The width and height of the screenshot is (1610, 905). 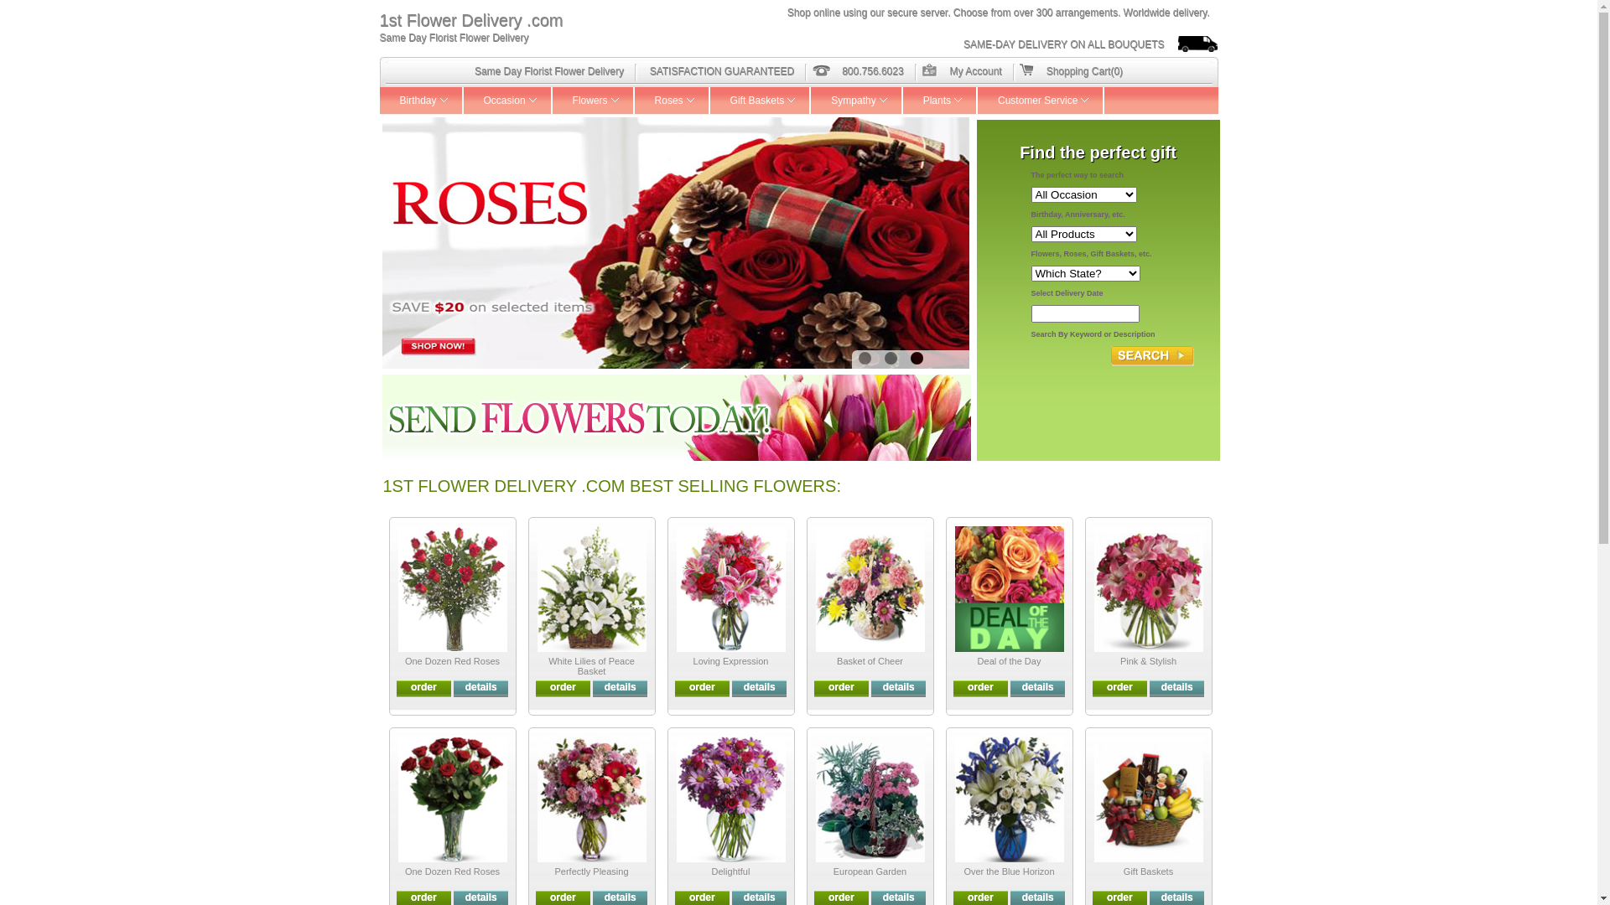 I want to click on details, so click(x=899, y=687).